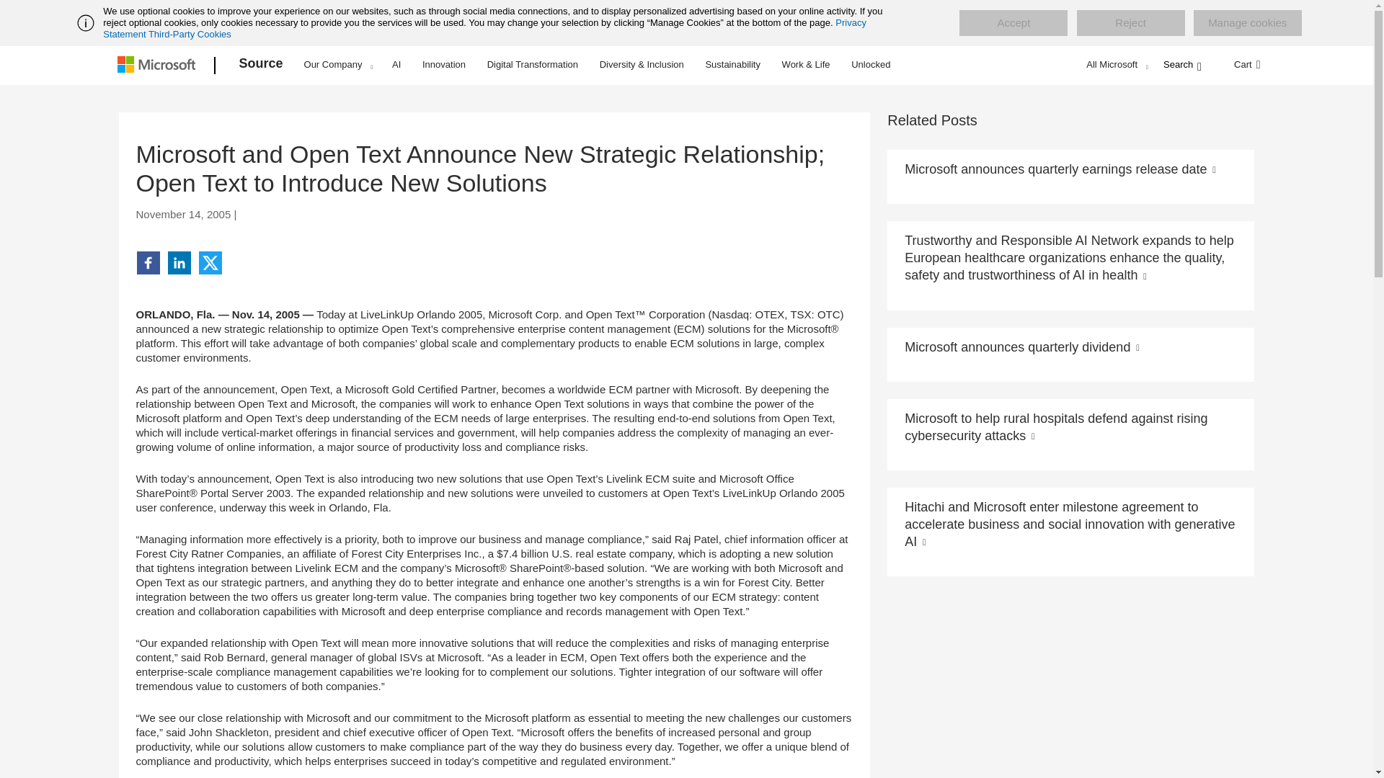 The image size is (1384, 778). Describe the element at coordinates (338, 64) in the screenshot. I see `Our Company` at that location.